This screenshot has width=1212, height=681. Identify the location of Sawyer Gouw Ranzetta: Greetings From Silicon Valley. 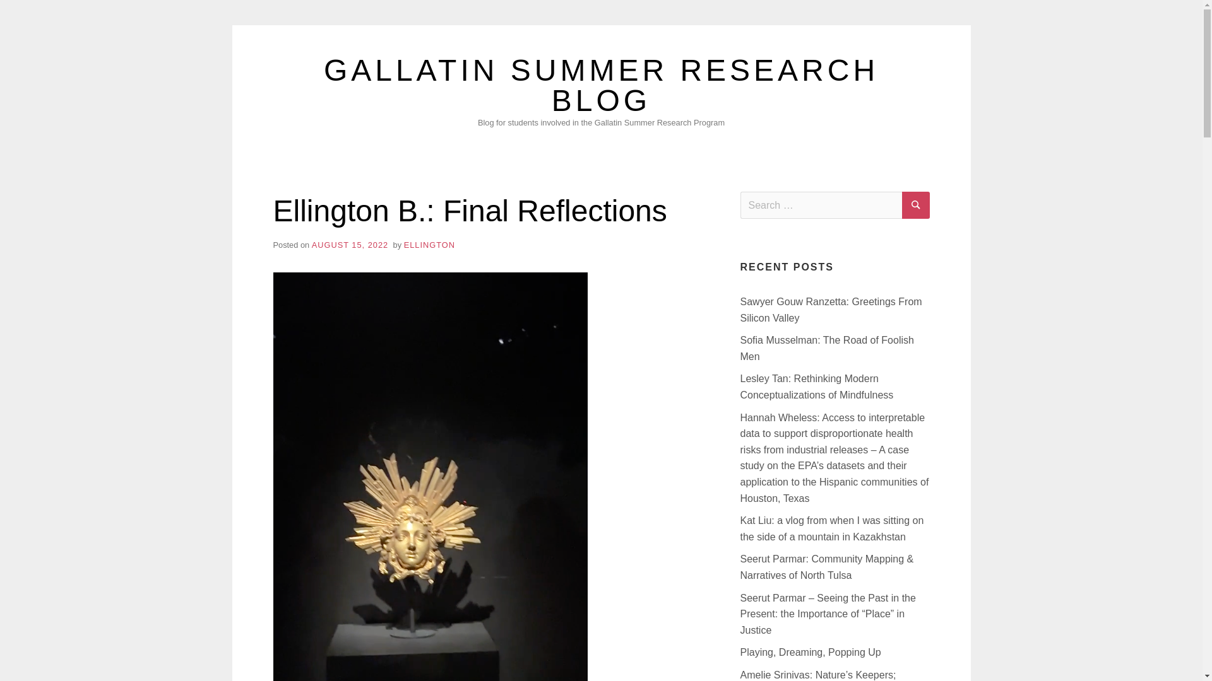
(830, 310).